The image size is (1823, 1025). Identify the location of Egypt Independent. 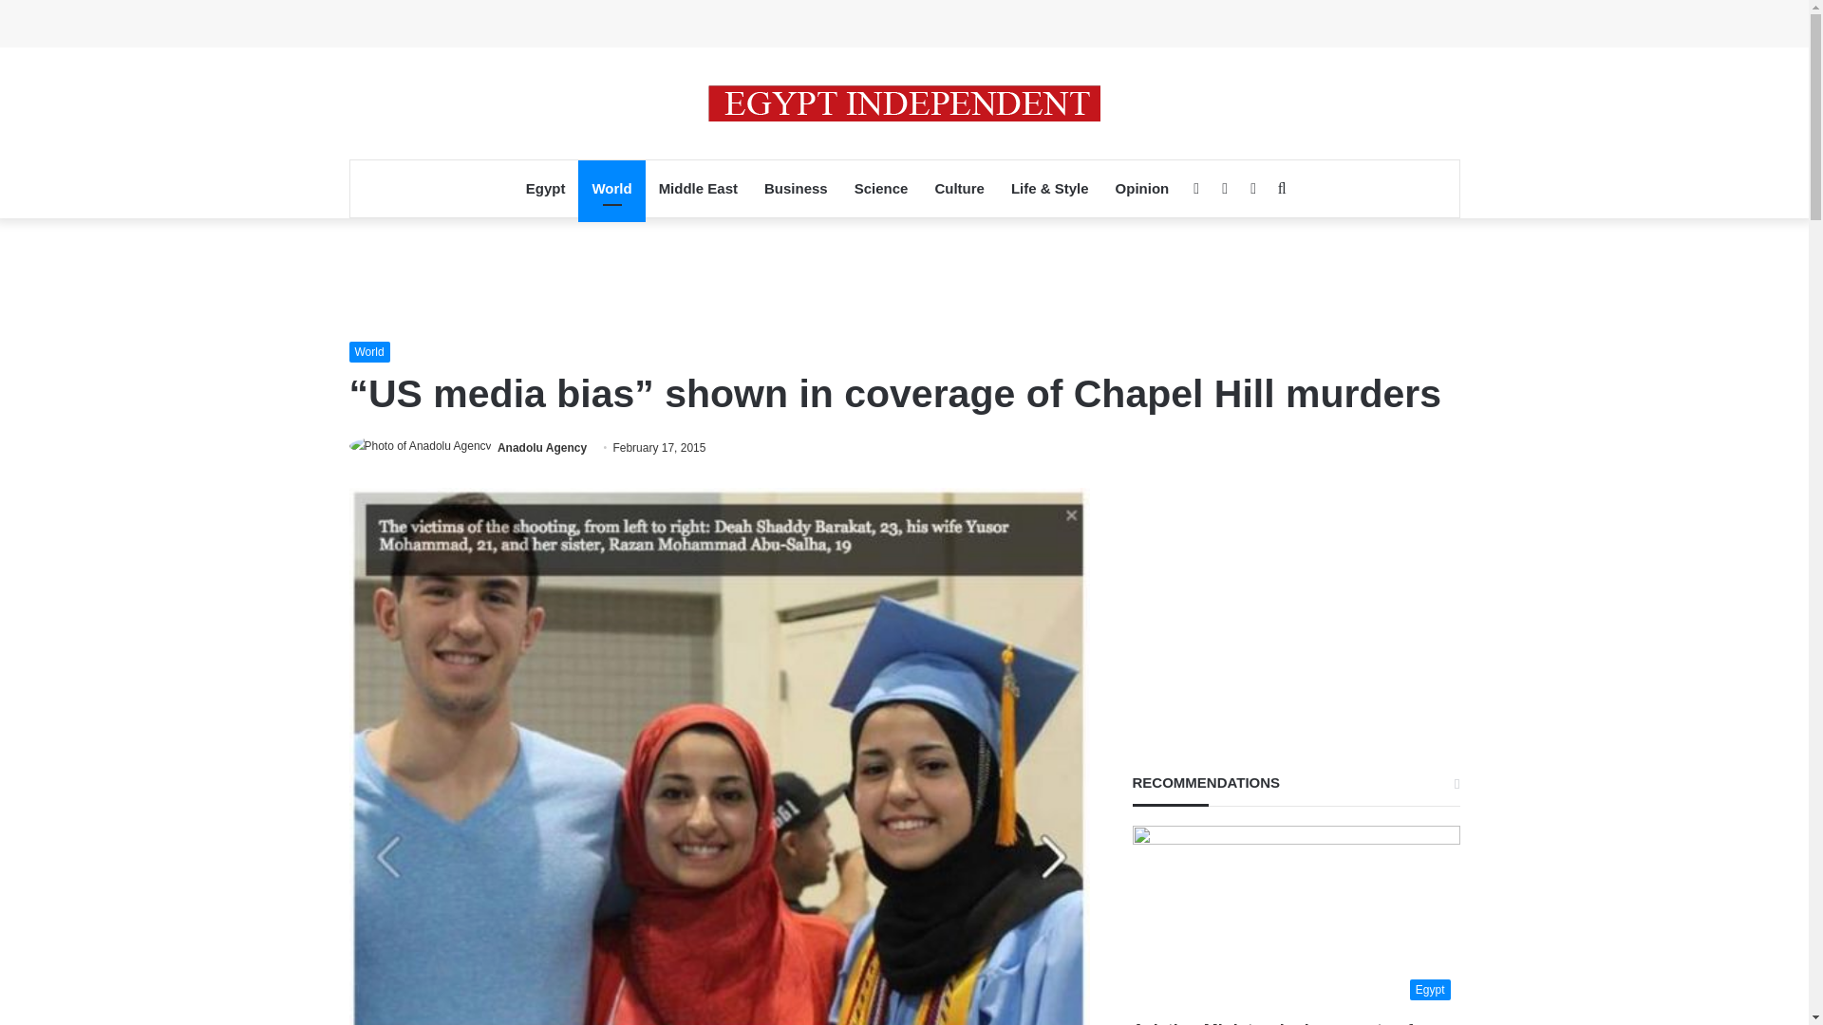
(904, 102).